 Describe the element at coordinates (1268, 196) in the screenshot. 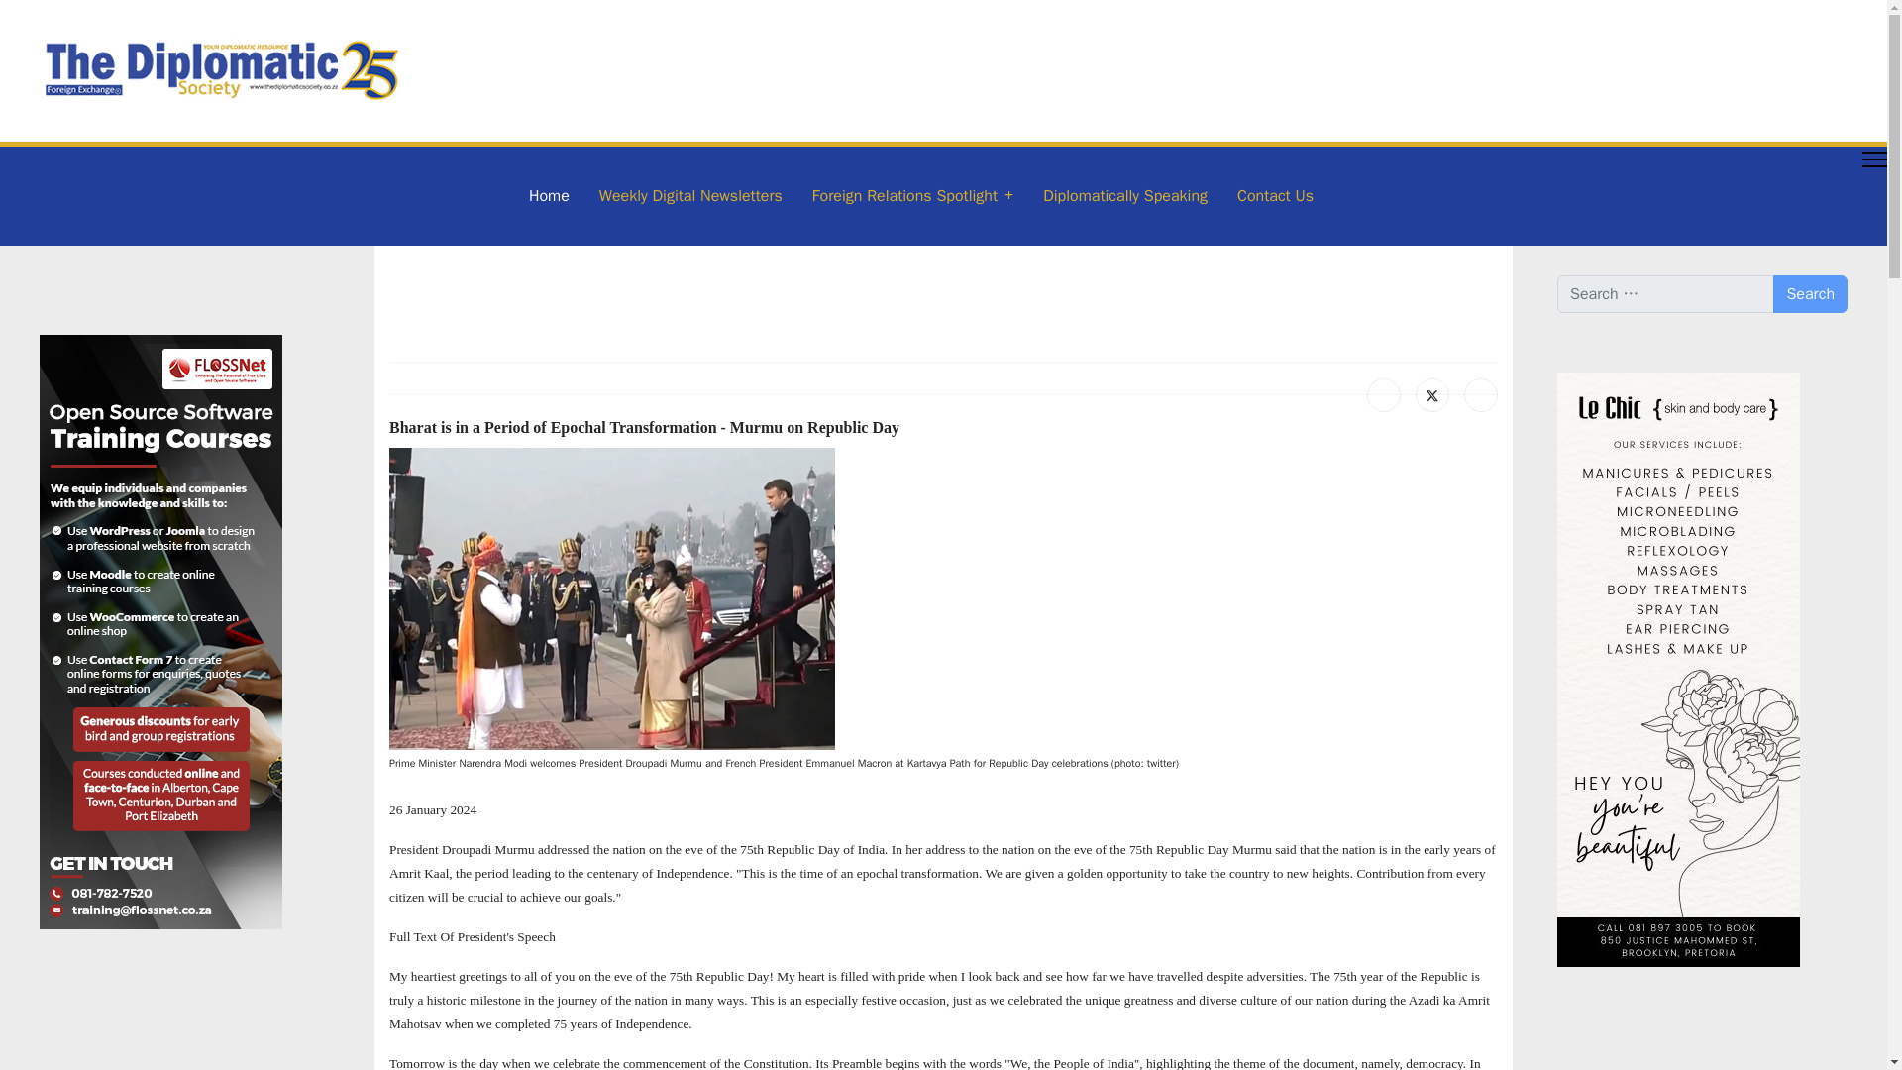

I see `Contact Us` at that location.